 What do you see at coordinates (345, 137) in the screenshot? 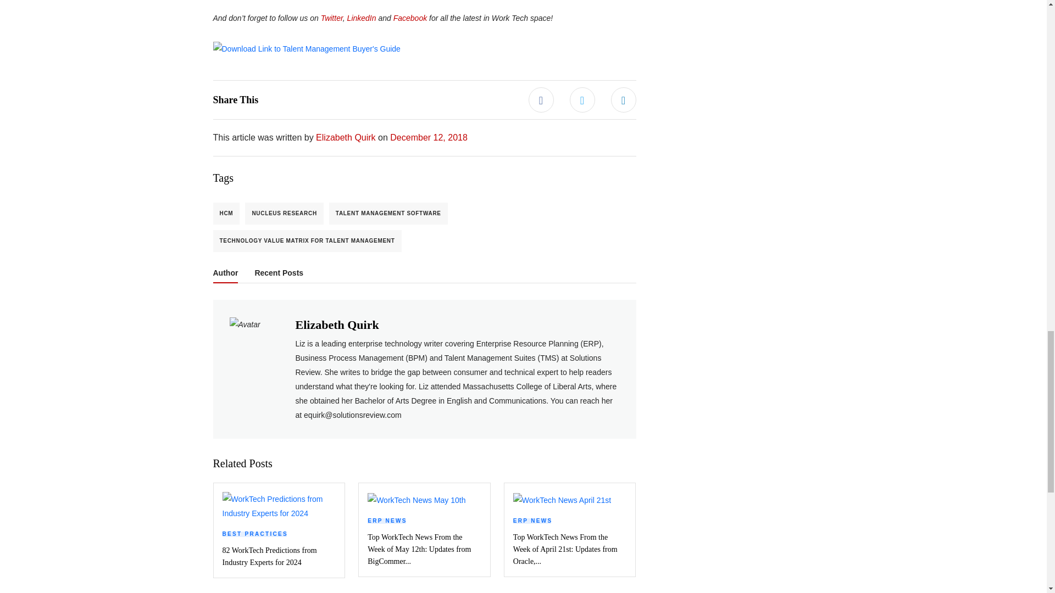
I see `Elizabeth Quirk` at bounding box center [345, 137].